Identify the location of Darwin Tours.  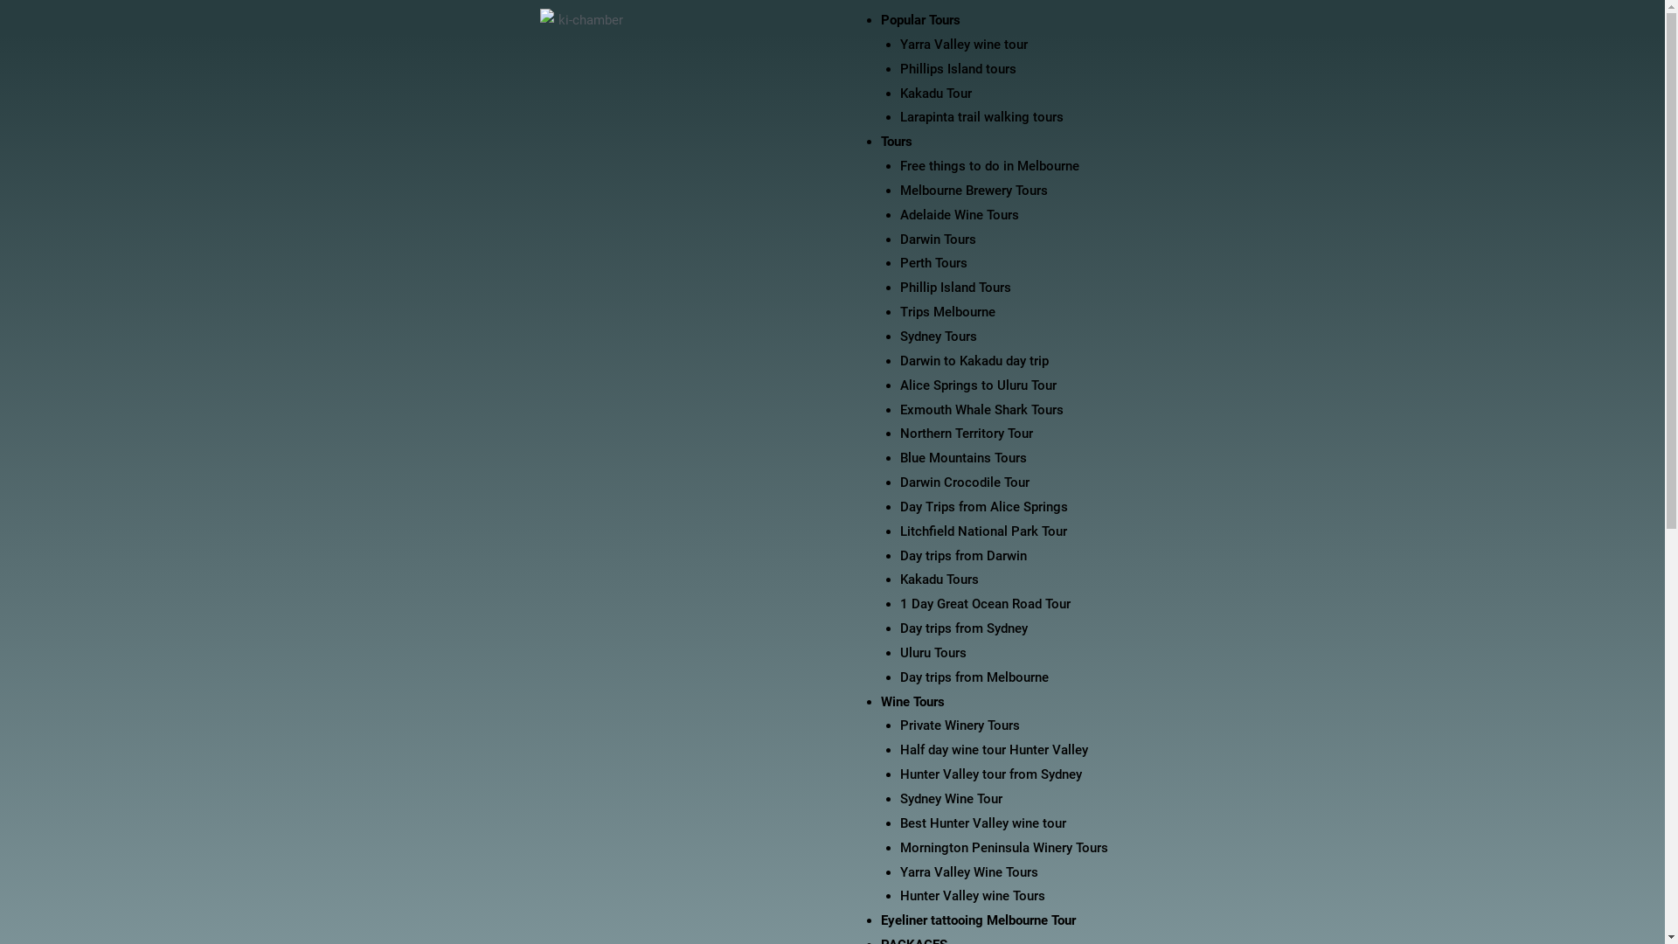
(939, 239).